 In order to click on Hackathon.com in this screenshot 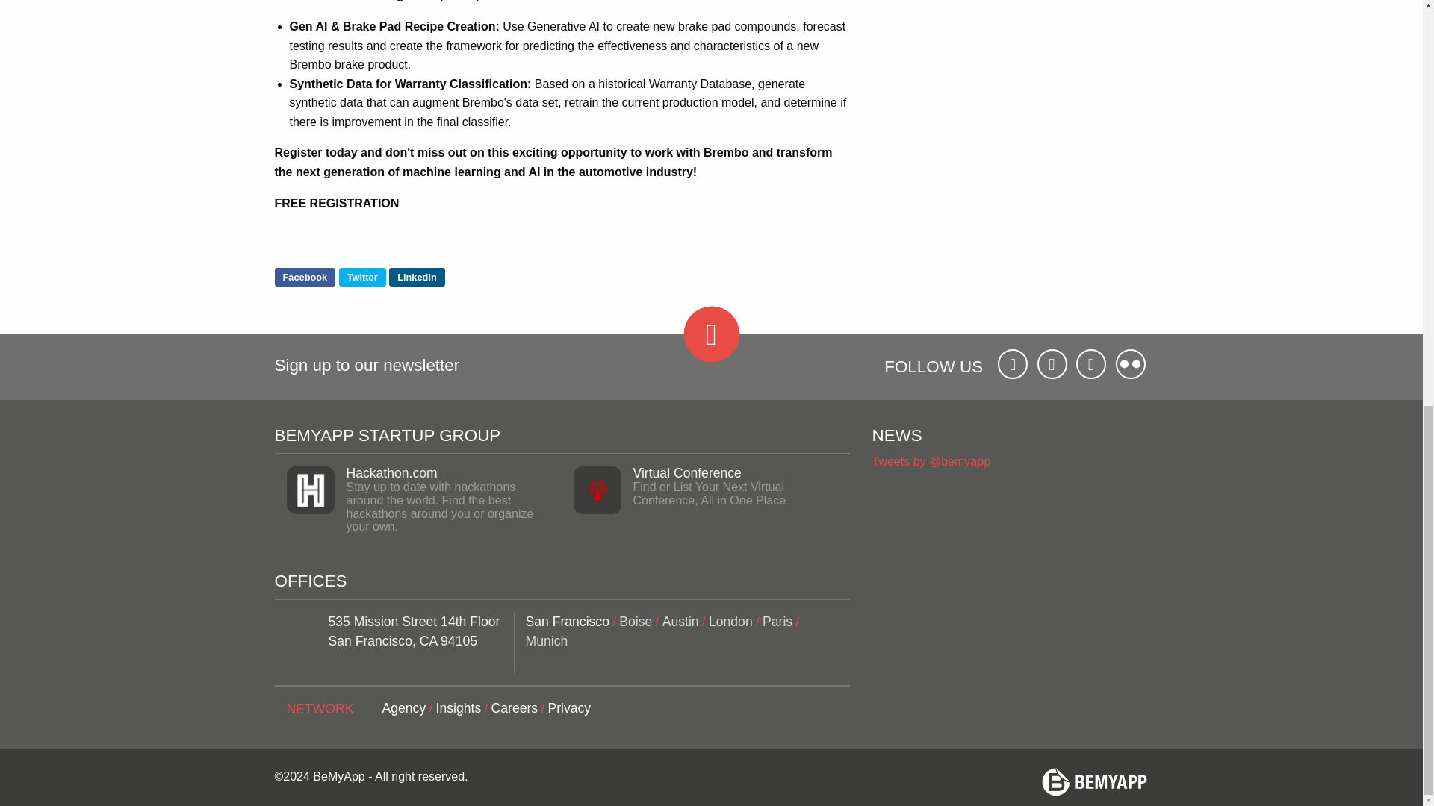, I will do `click(391, 473)`.